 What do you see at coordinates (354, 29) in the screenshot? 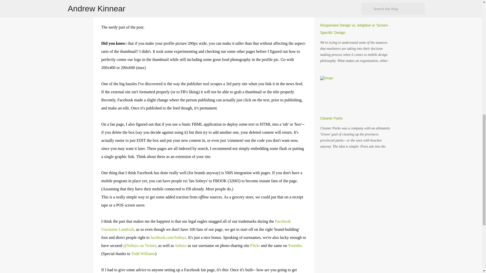
I see `Responsive Design vs. Adaptive or 'Screen Specific' Design` at bounding box center [354, 29].